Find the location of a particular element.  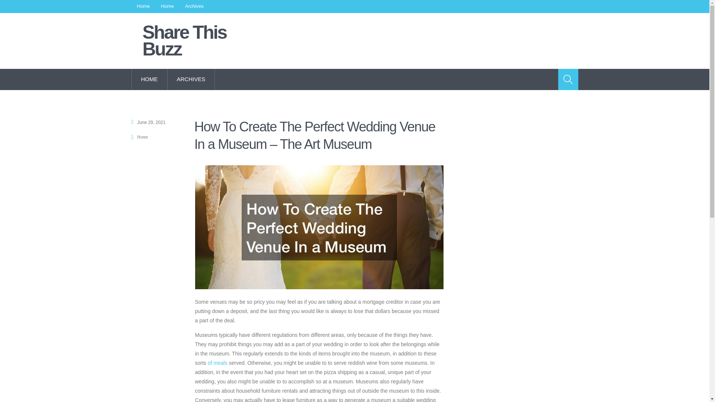

HOME is located at coordinates (149, 79).